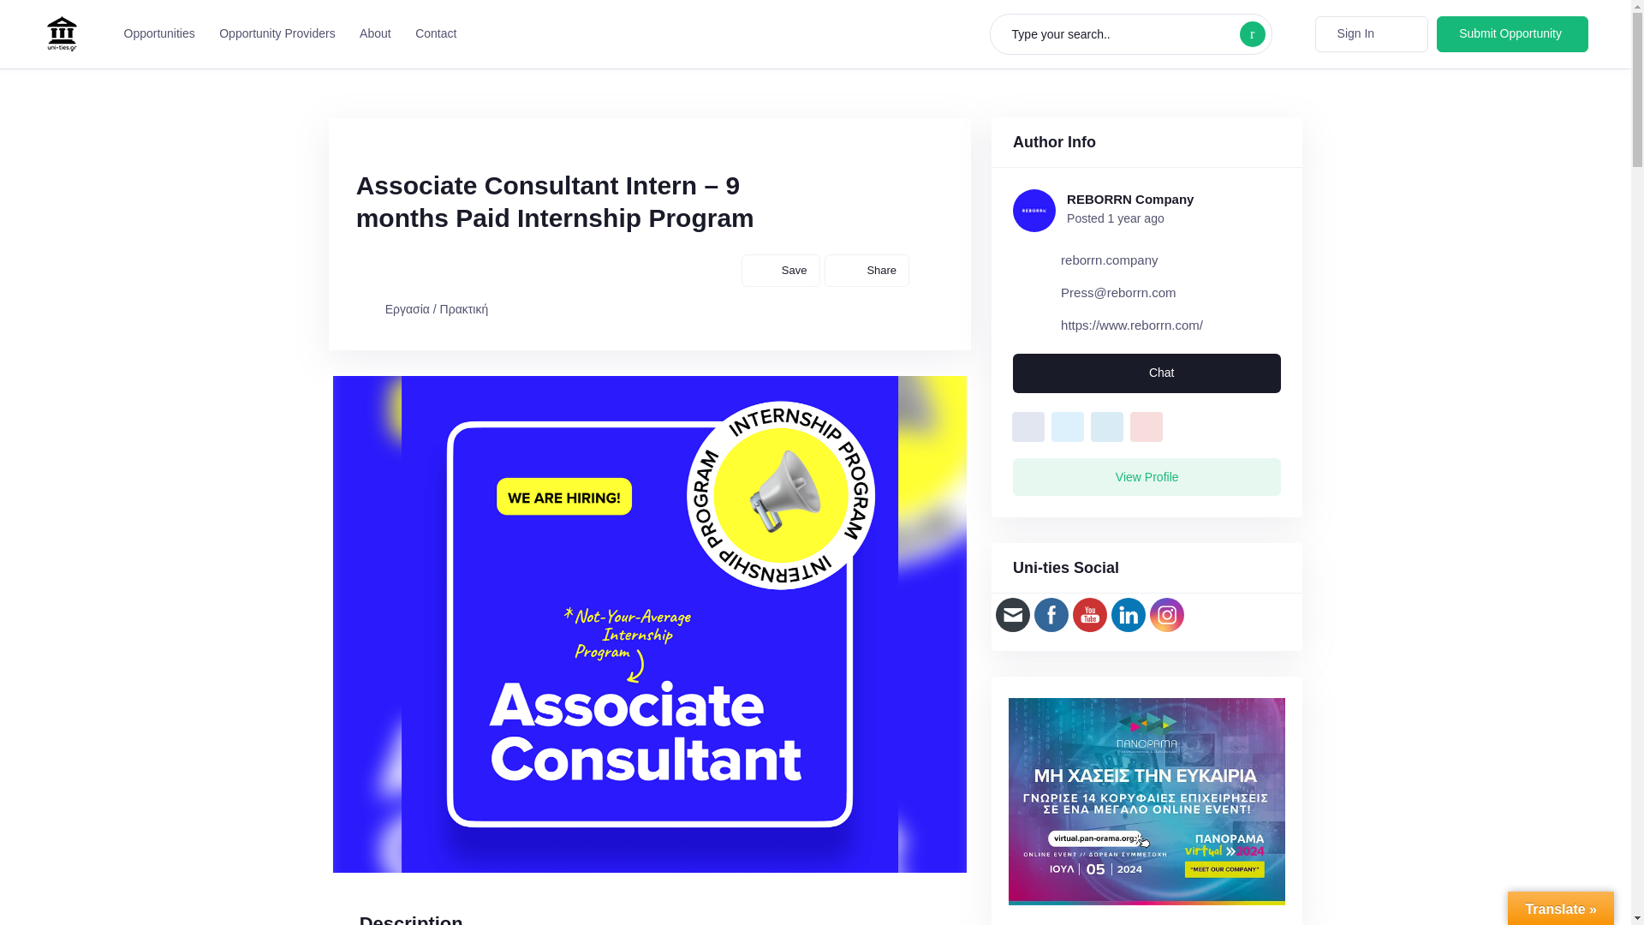 The image size is (1644, 925). I want to click on Follow by Email, so click(1012, 613).